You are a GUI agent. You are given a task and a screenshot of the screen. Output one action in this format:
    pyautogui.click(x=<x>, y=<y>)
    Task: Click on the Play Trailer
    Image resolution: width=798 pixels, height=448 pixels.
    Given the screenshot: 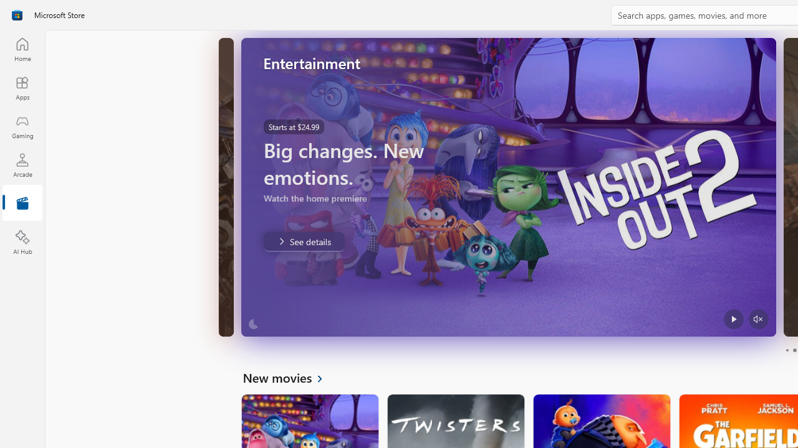 What is the action you would take?
    pyautogui.click(x=733, y=319)
    